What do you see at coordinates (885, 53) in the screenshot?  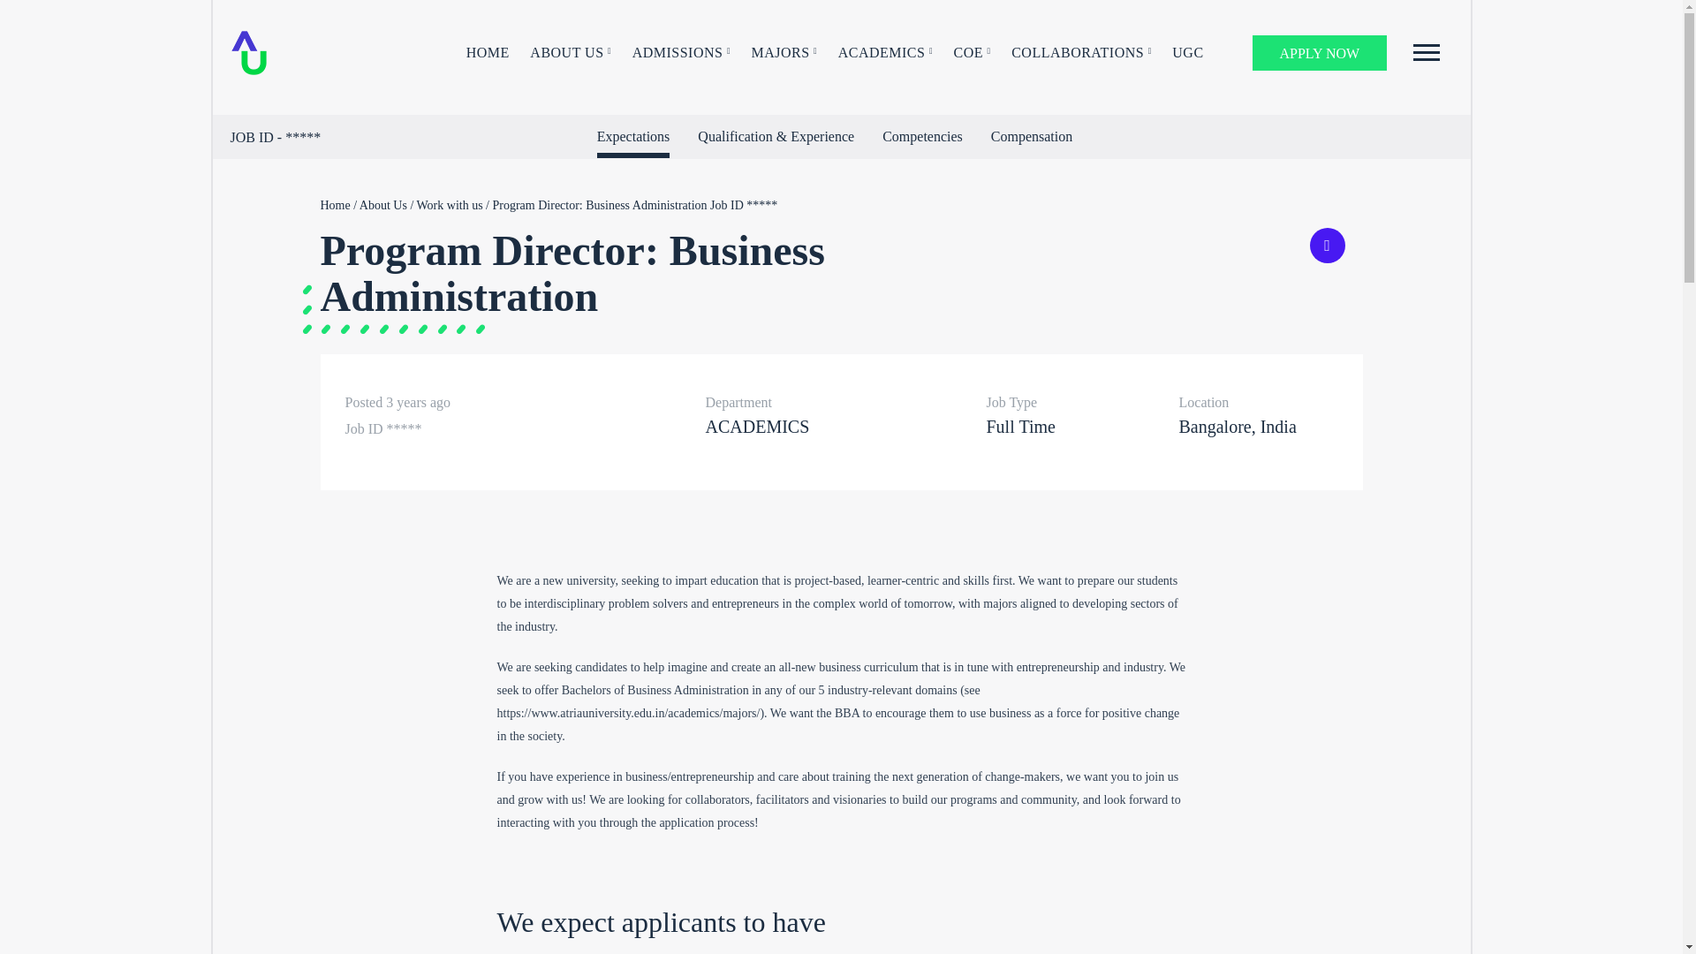 I see `ACADEMICS` at bounding box center [885, 53].